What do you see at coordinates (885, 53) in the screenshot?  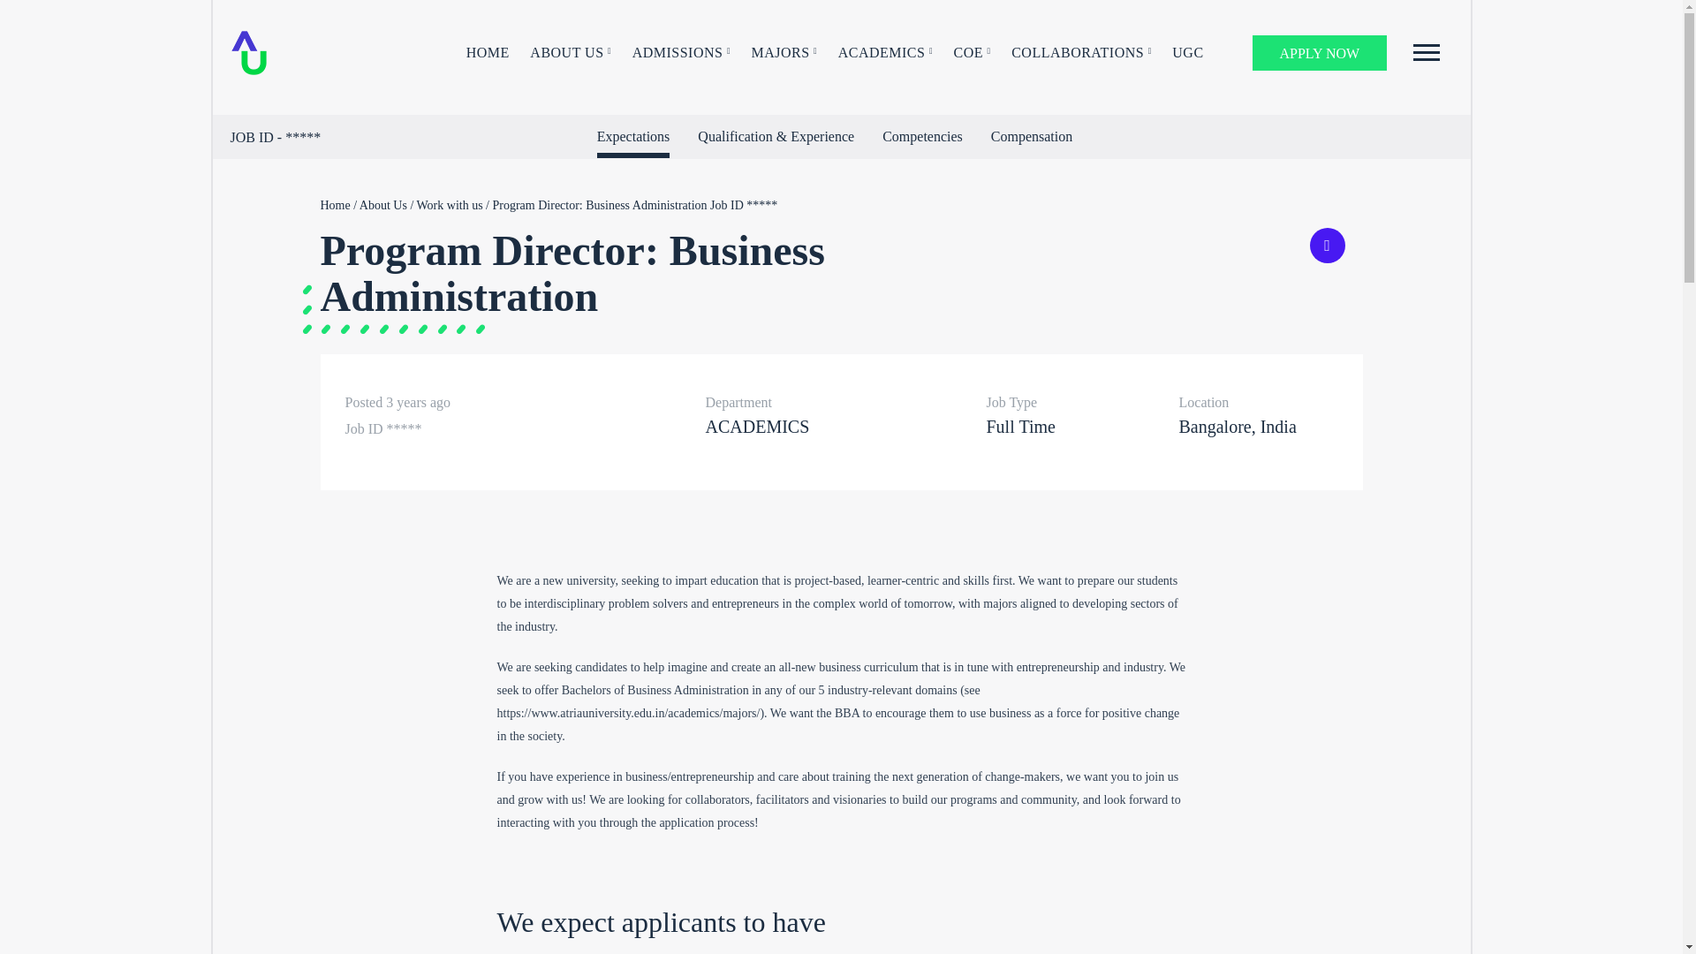 I see `ACADEMICS` at bounding box center [885, 53].